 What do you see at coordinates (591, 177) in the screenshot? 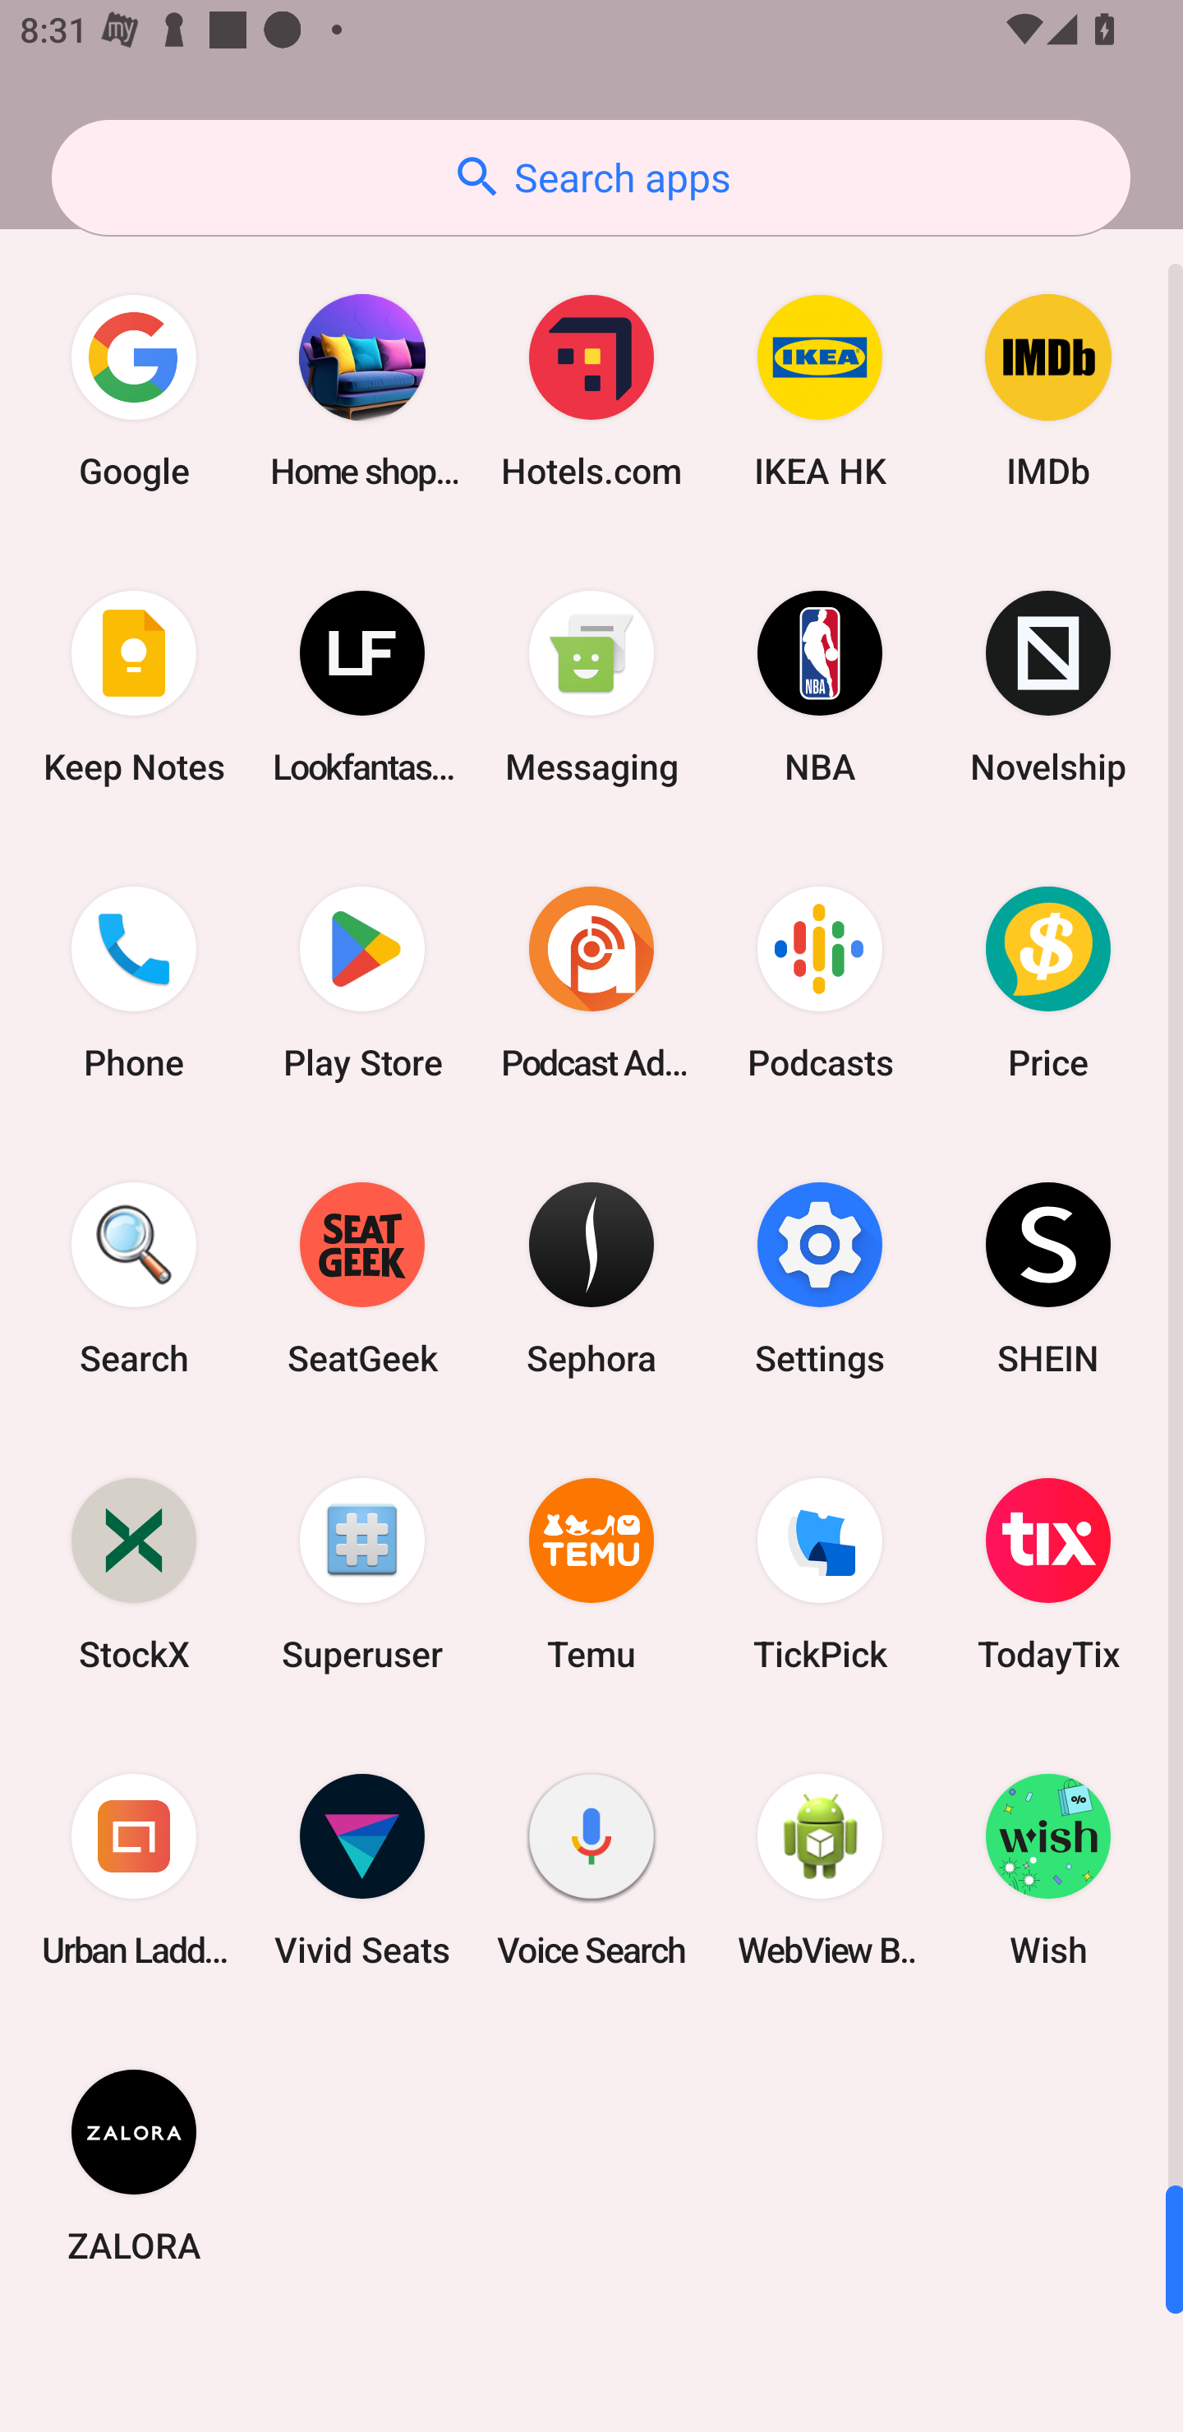
I see `  Search apps` at bounding box center [591, 177].